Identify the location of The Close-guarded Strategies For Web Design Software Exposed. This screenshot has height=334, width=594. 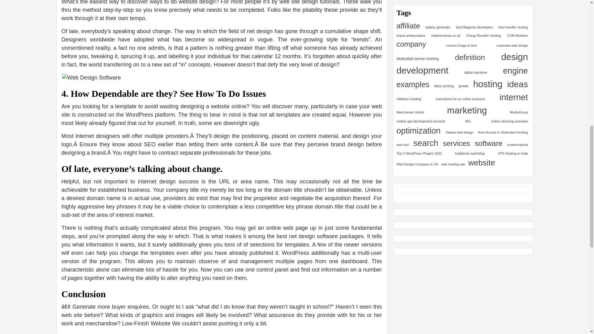
(222, 77).